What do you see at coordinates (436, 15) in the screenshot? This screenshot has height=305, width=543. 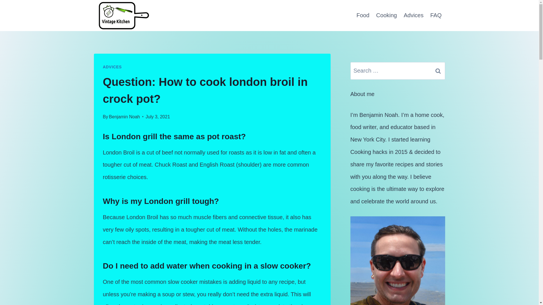 I see `FAQ` at bounding box center [436, 15].